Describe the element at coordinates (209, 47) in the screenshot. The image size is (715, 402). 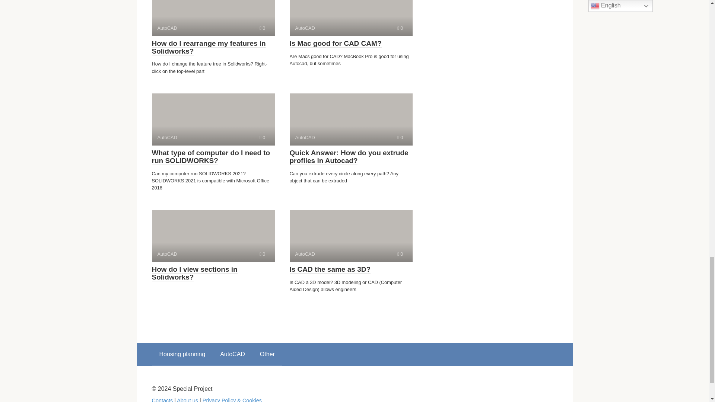
I see `How do I rearrange my features in Solidworks?` at that location.